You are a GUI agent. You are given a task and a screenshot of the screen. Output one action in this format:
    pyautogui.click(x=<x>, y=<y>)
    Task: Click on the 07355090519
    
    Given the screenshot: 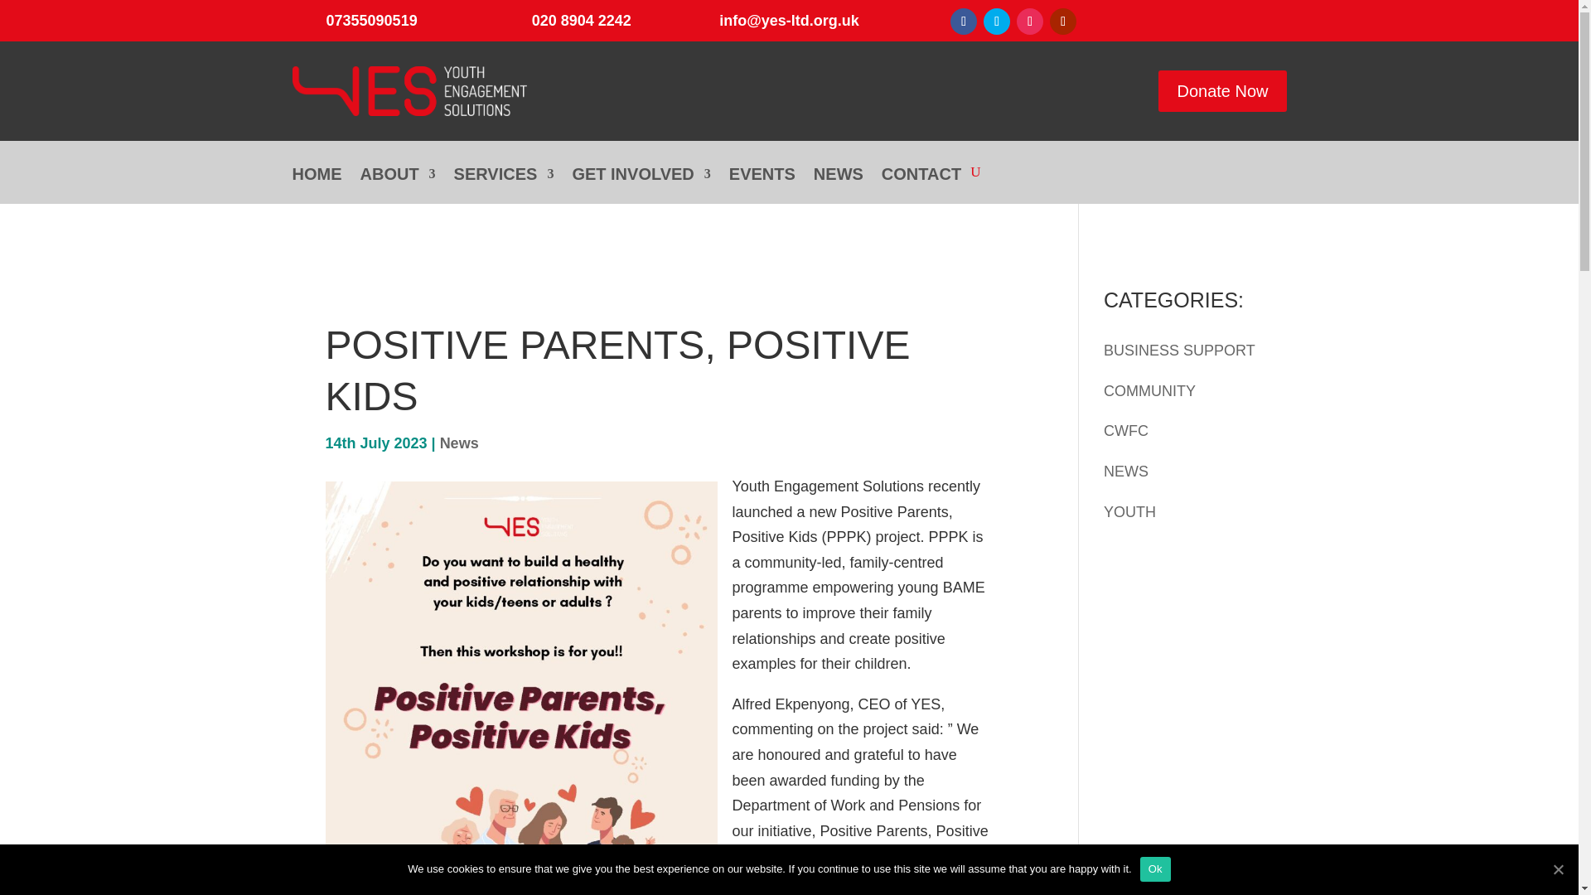 What is the action you would take?
    pyautogui.click(x=371, y=20)
    